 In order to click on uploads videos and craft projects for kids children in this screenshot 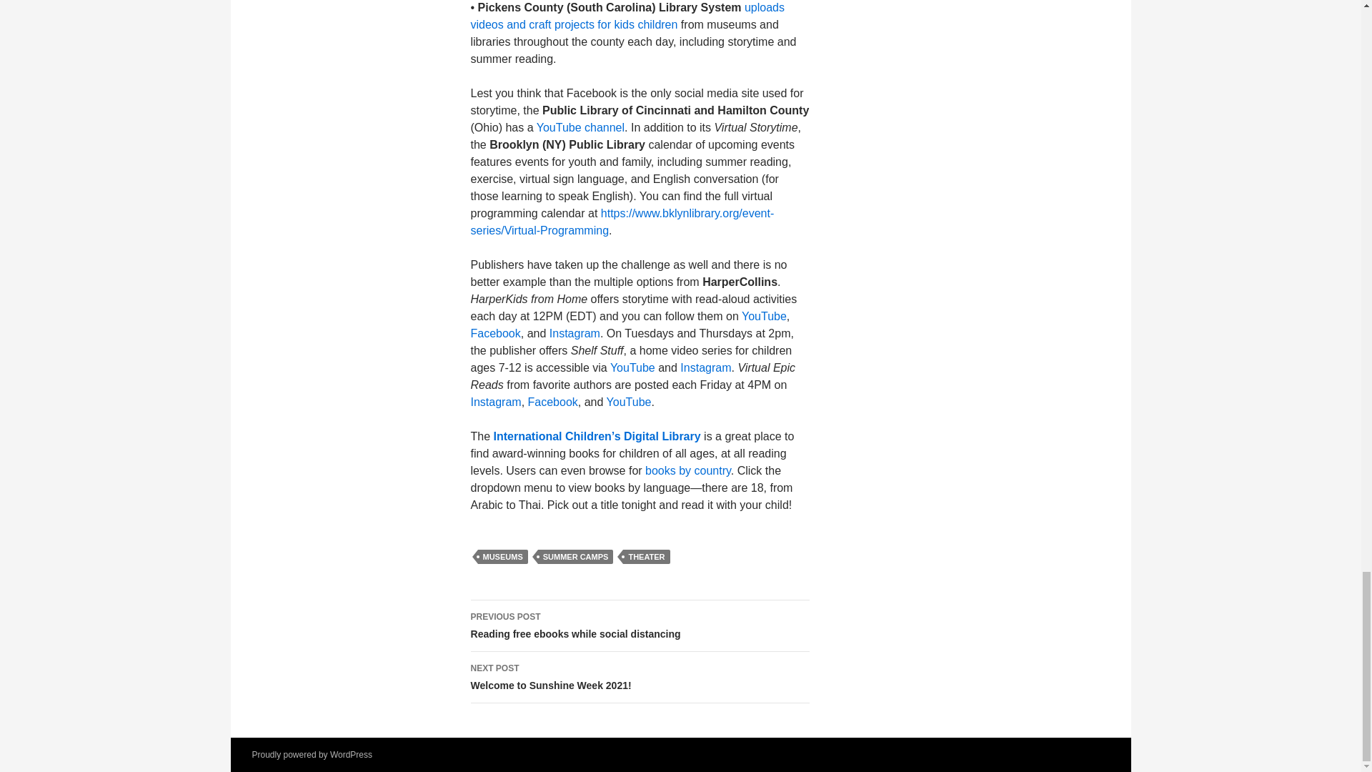, I will do `click(627, 16)`.